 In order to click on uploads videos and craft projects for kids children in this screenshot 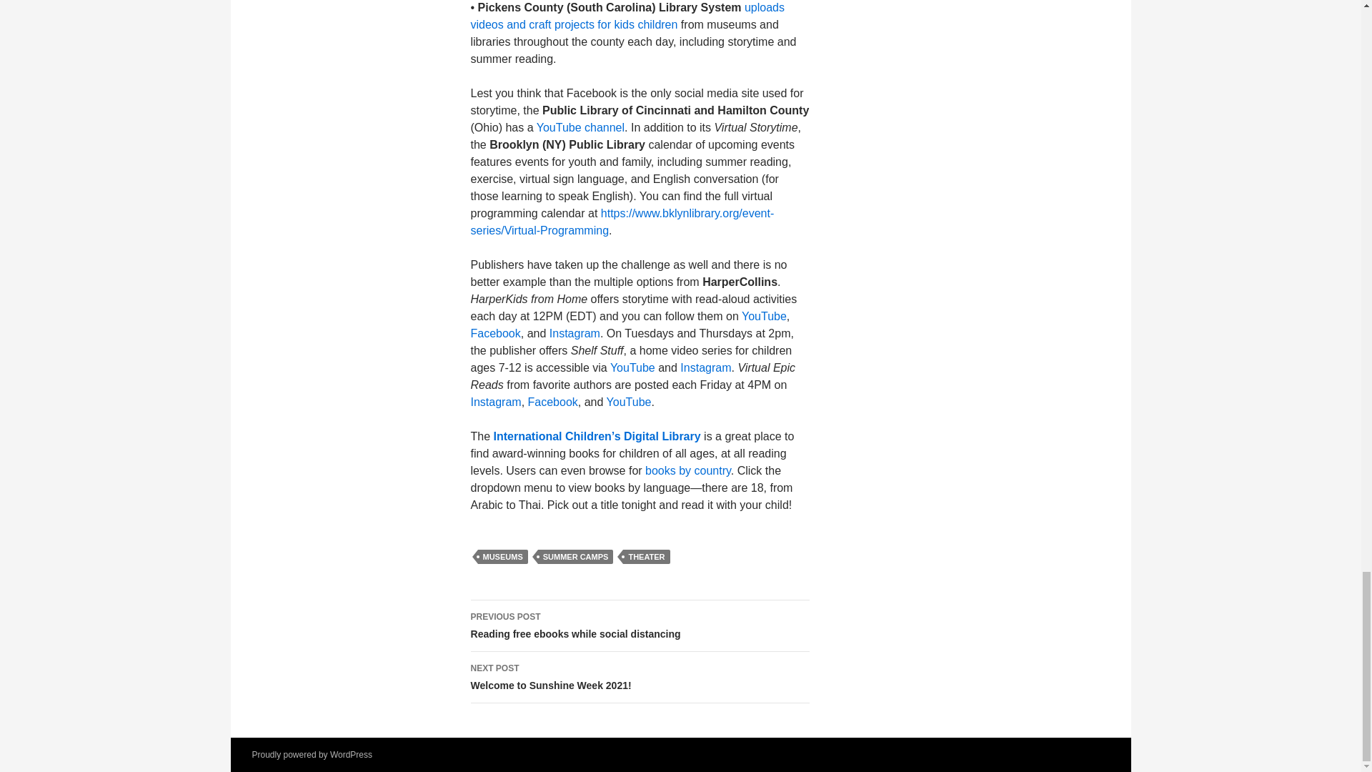, I will do `click(627, 16)`.